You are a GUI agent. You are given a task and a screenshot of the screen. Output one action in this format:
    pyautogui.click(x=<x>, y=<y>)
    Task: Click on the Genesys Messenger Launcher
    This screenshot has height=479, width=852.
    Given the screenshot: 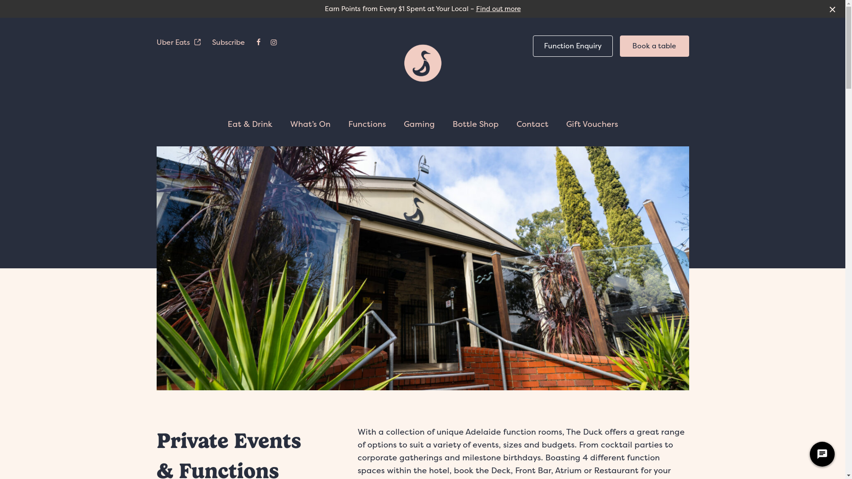 What is the action you would take?
    pyautogui.click(x=822, y=456)
    